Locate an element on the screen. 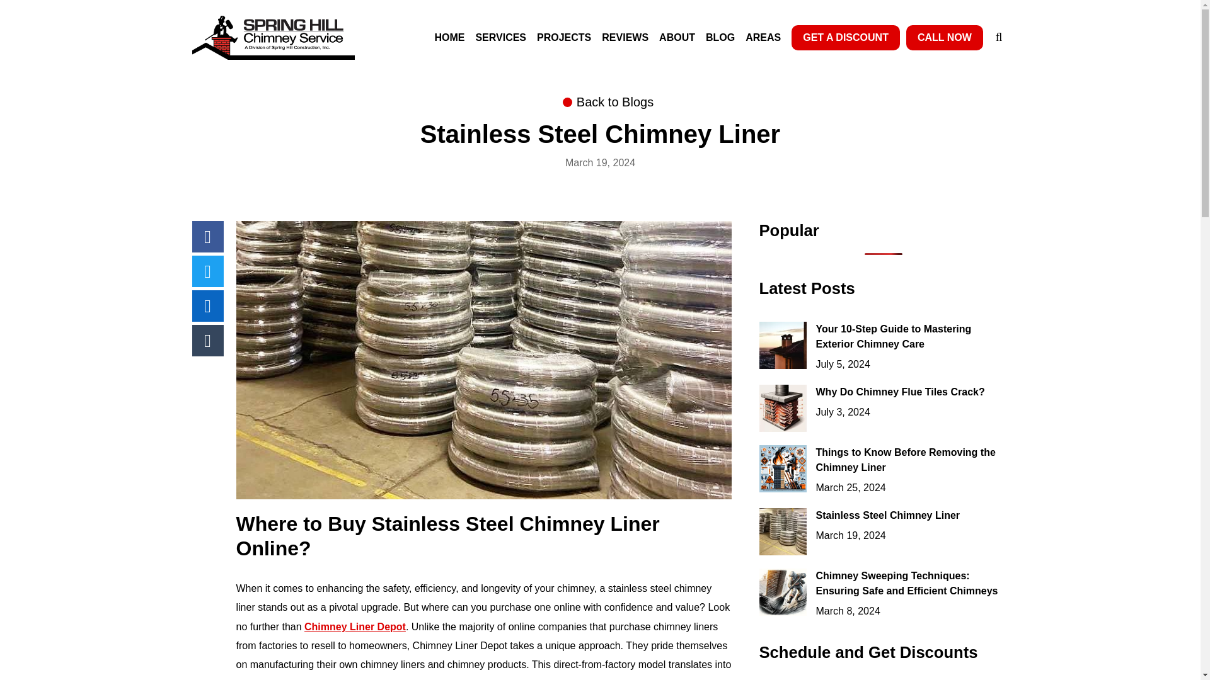 The height and width of the screenshot is (680, 1210). GET A DISCOUNT is located at coordinates (846, 37).